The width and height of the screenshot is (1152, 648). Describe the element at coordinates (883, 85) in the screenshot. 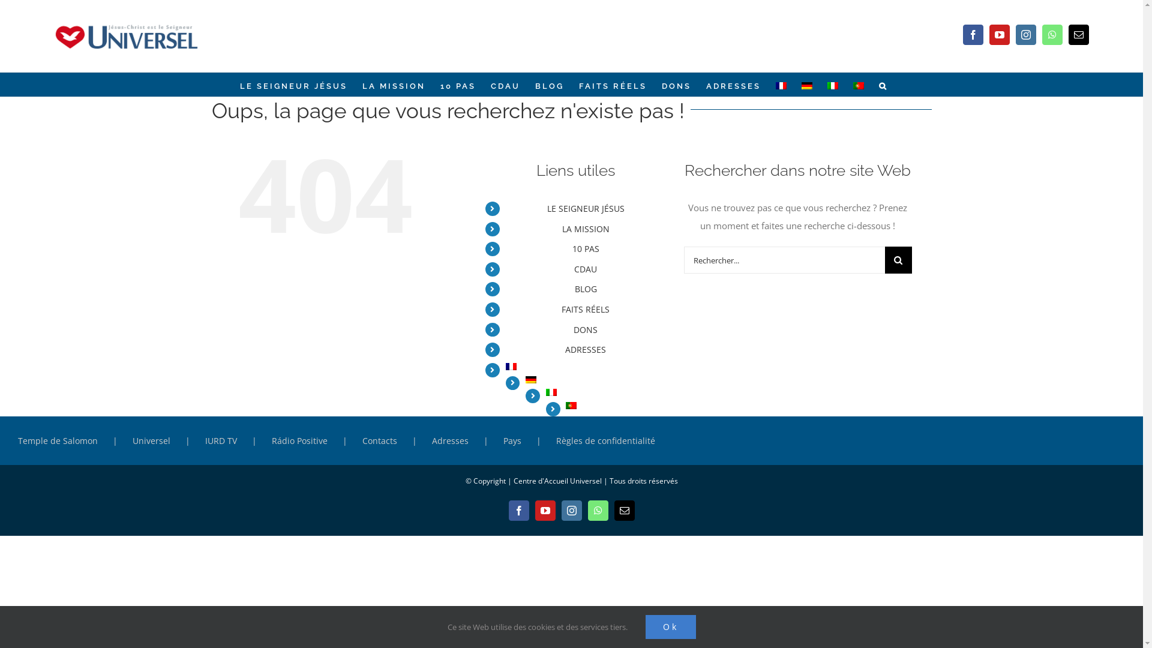

I see `Recherche` at that location.